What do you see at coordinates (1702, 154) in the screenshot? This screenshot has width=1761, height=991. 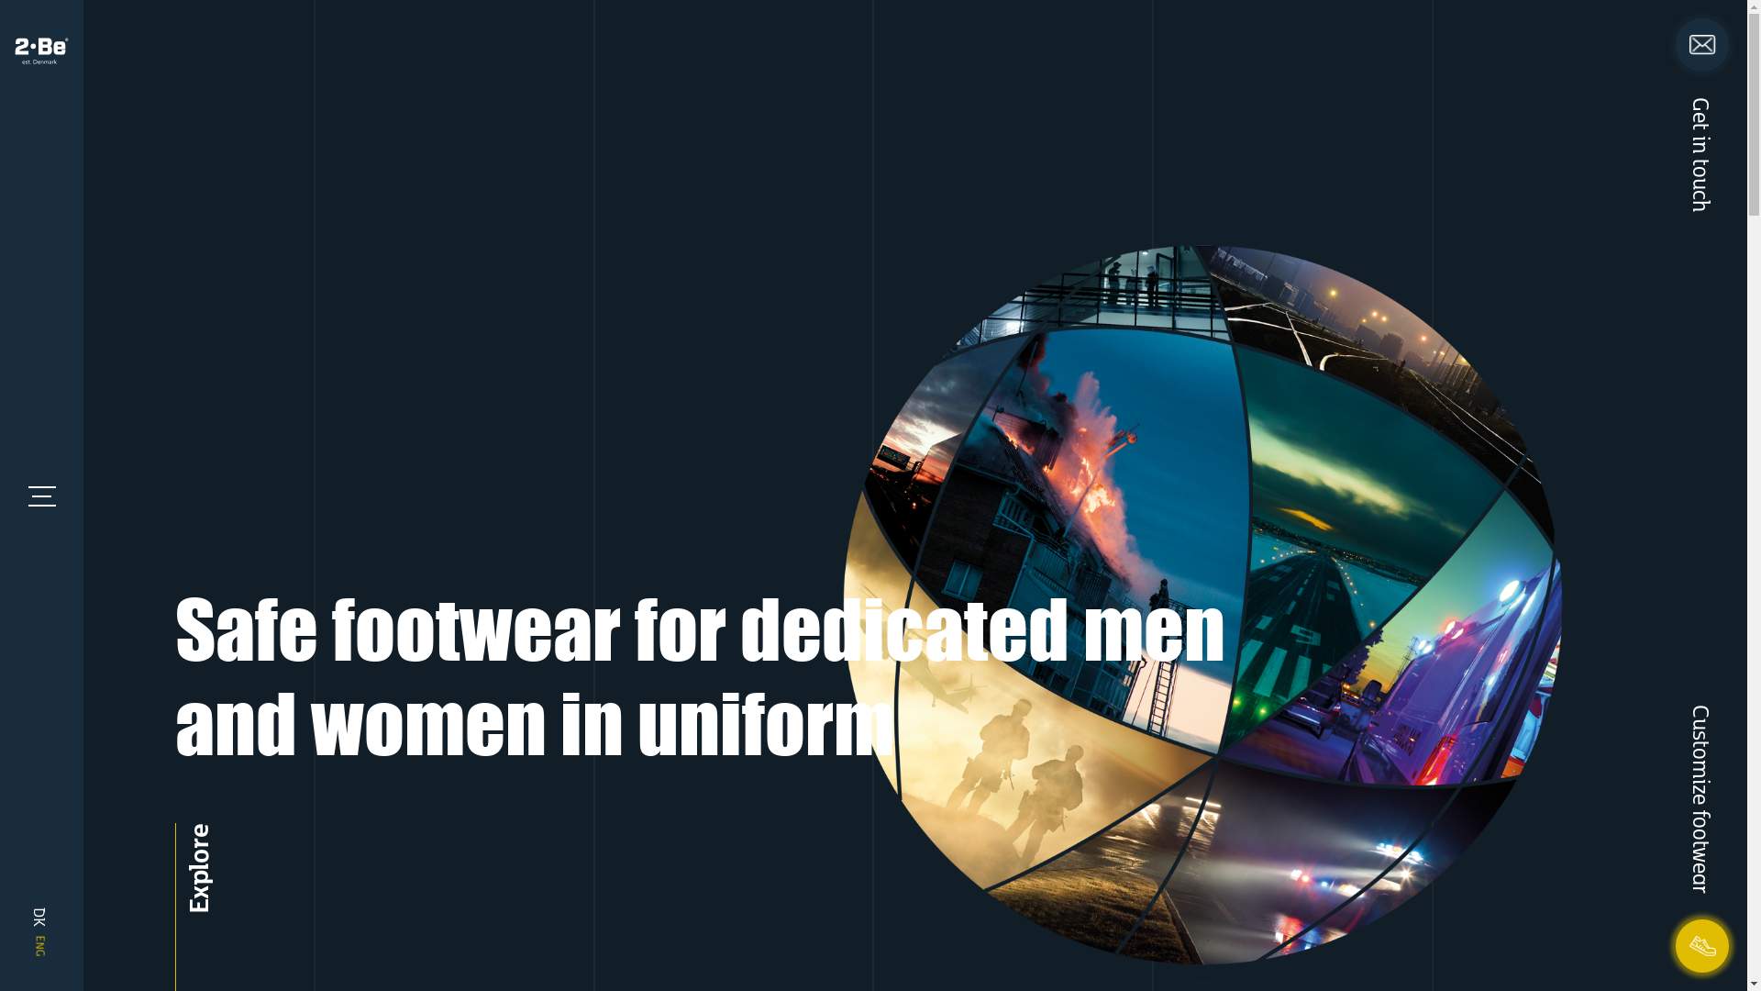 I see `Get in touch` at bounding box center [1702, 154].